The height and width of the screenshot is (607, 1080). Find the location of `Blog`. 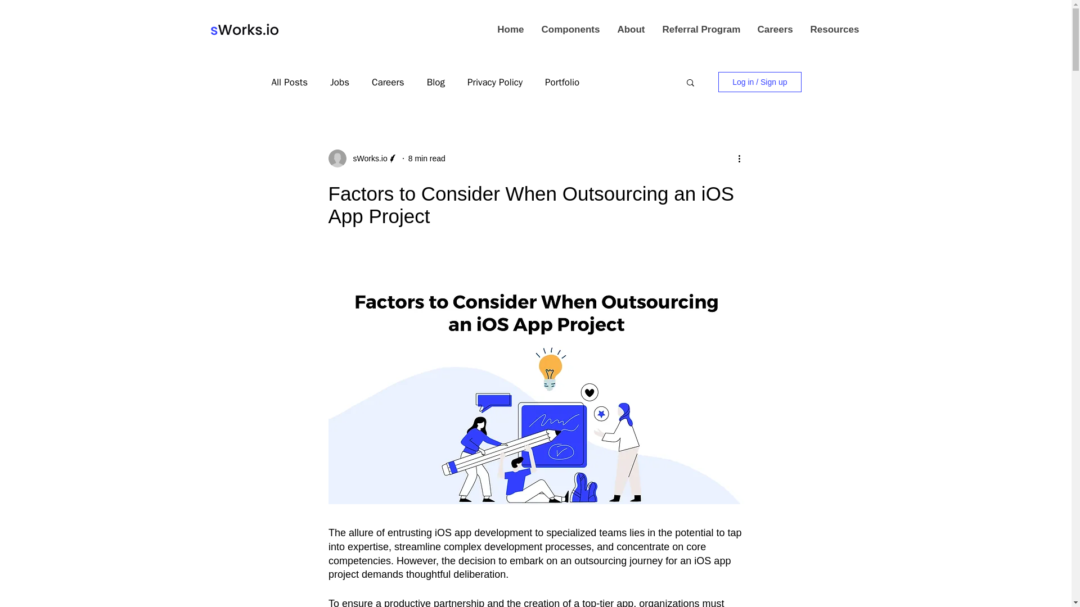

Blog is located at coordinates (435, 81).